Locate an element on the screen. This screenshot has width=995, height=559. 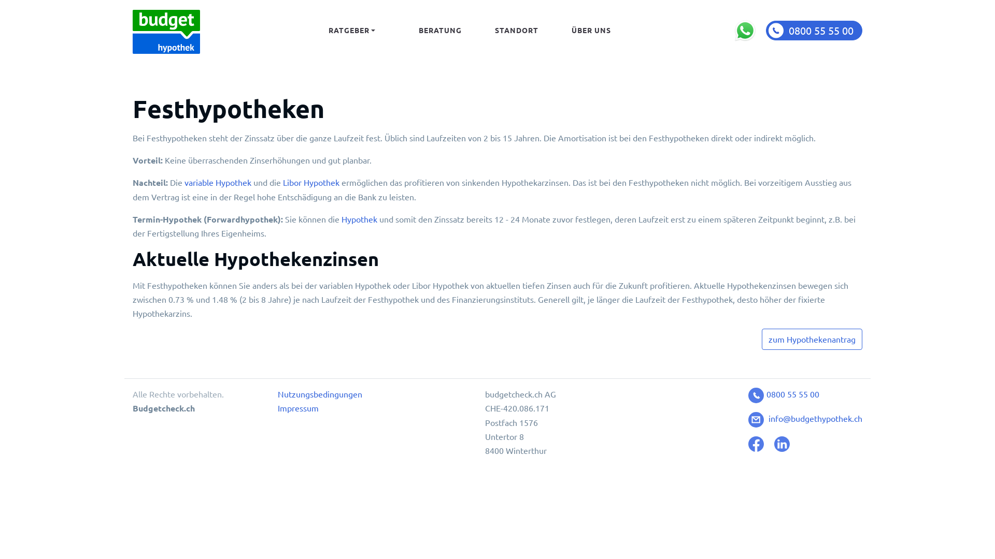
Hypothek is located at coordinates (360, 219).